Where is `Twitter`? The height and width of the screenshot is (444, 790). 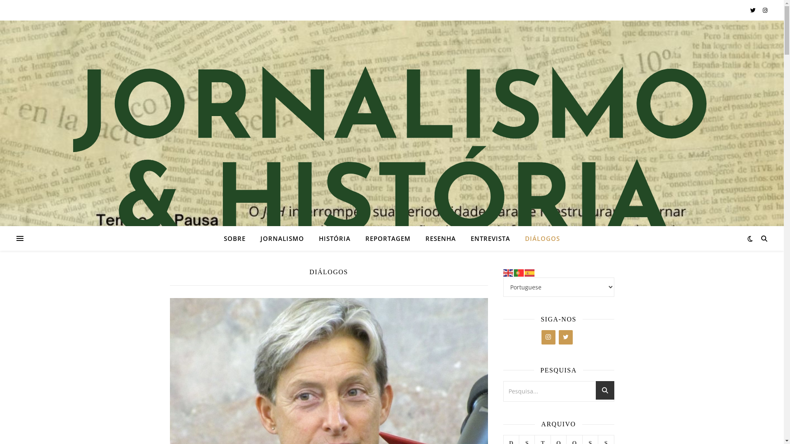 Twitter is located at coordinates (566, 337).